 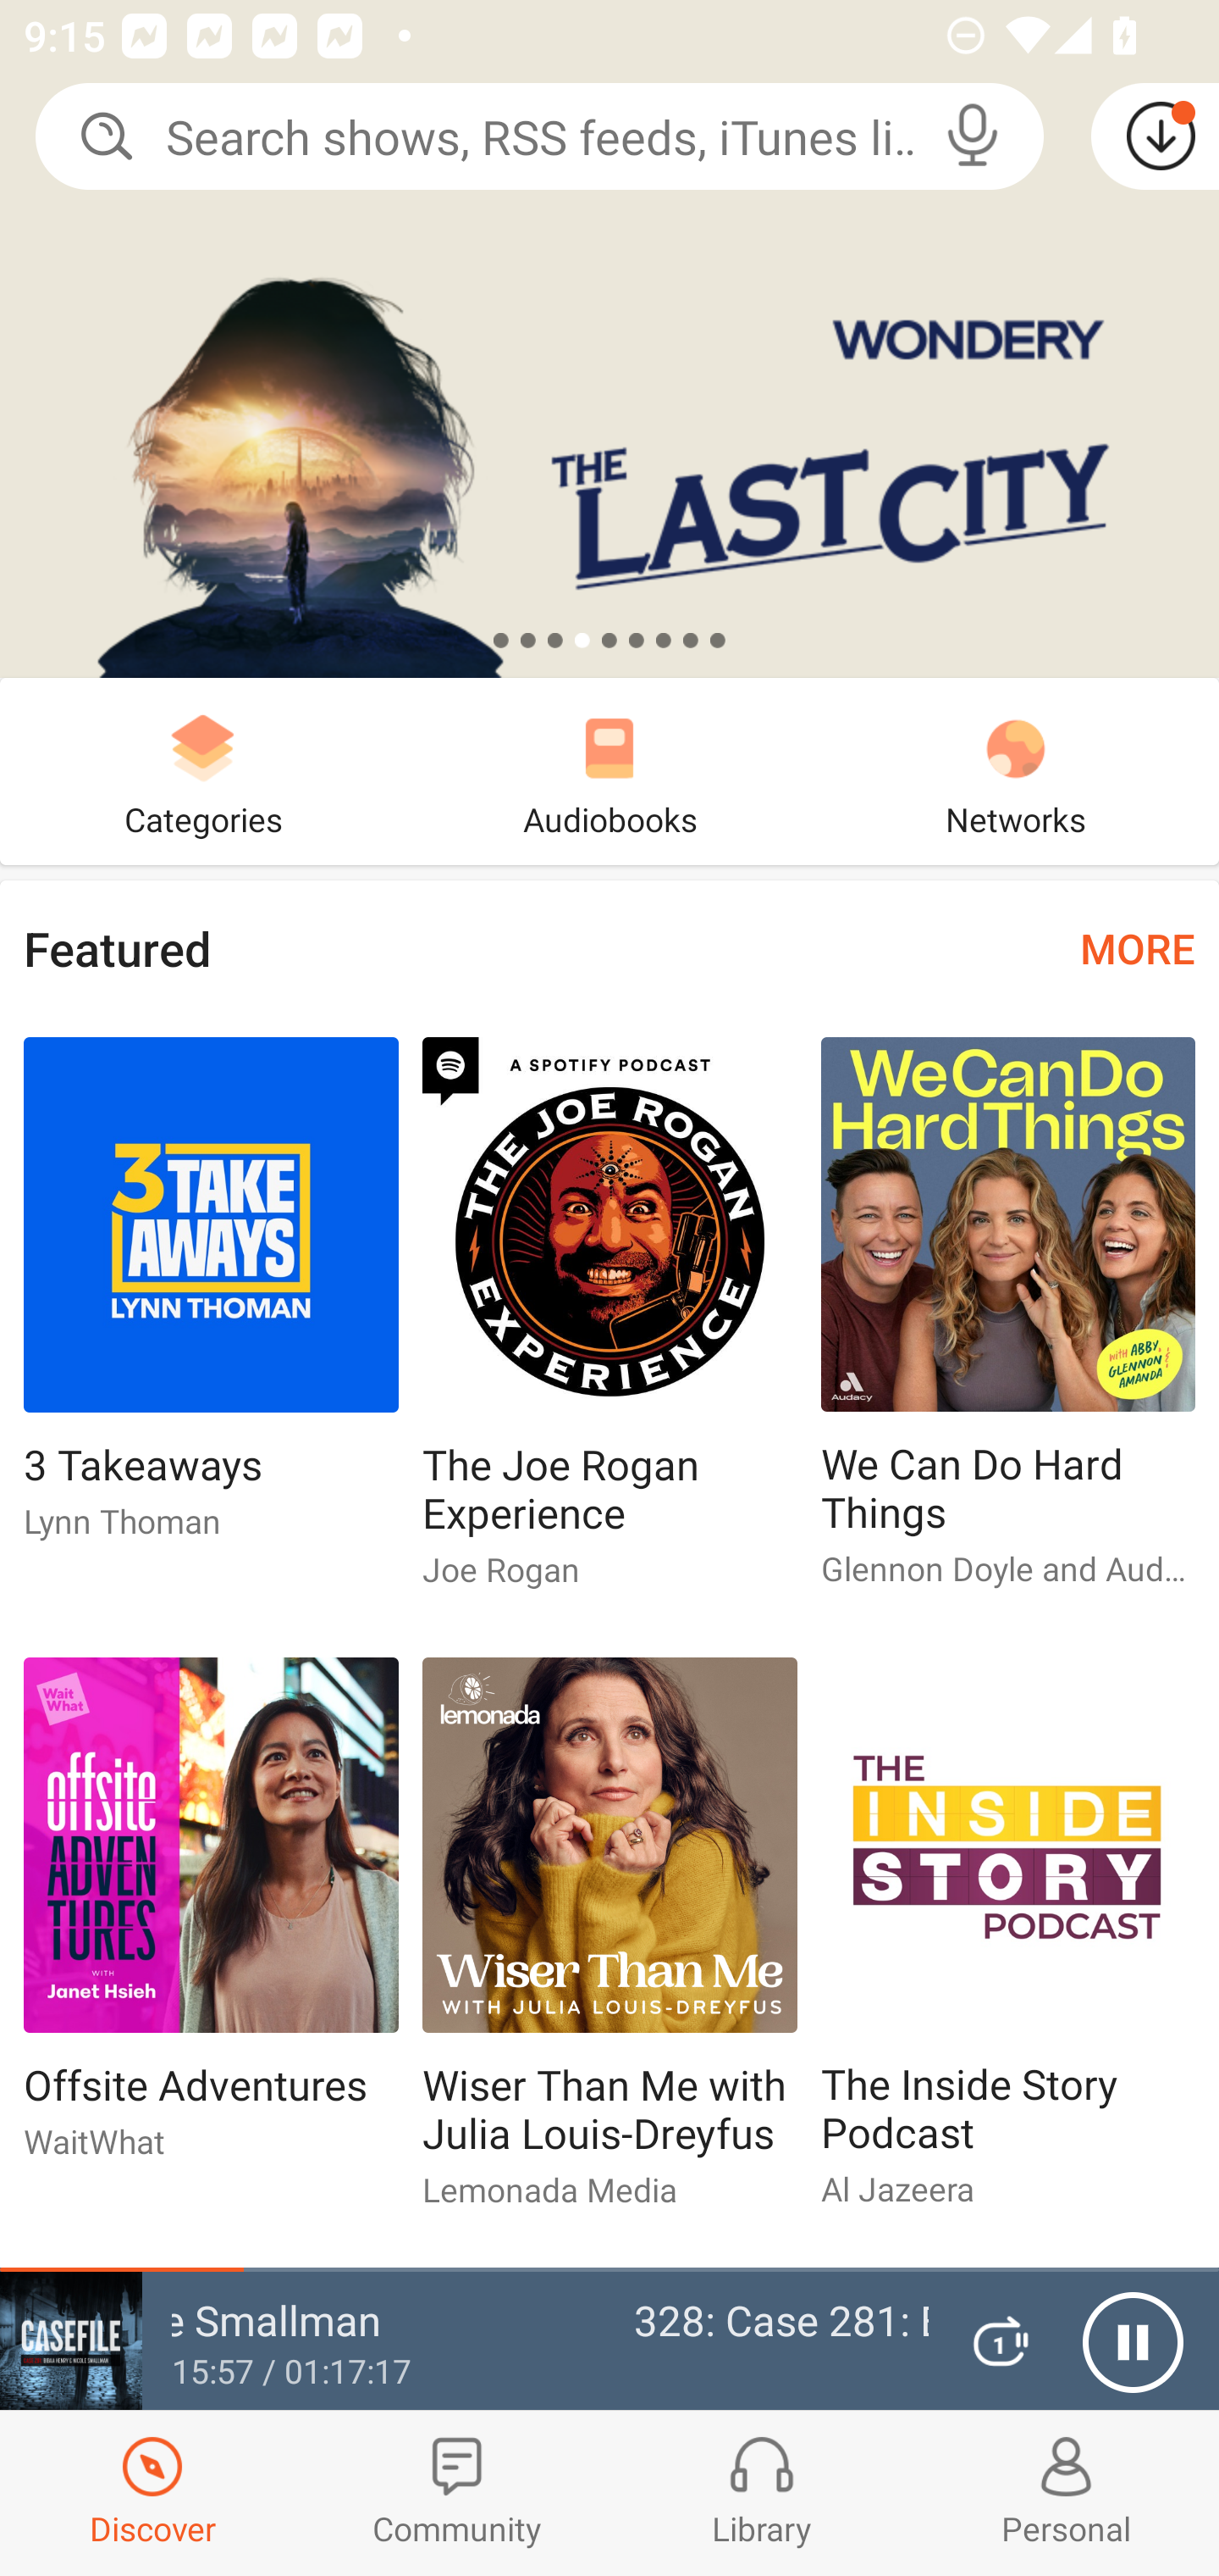 I want to click on Networks, so click(x=1016, y=771).